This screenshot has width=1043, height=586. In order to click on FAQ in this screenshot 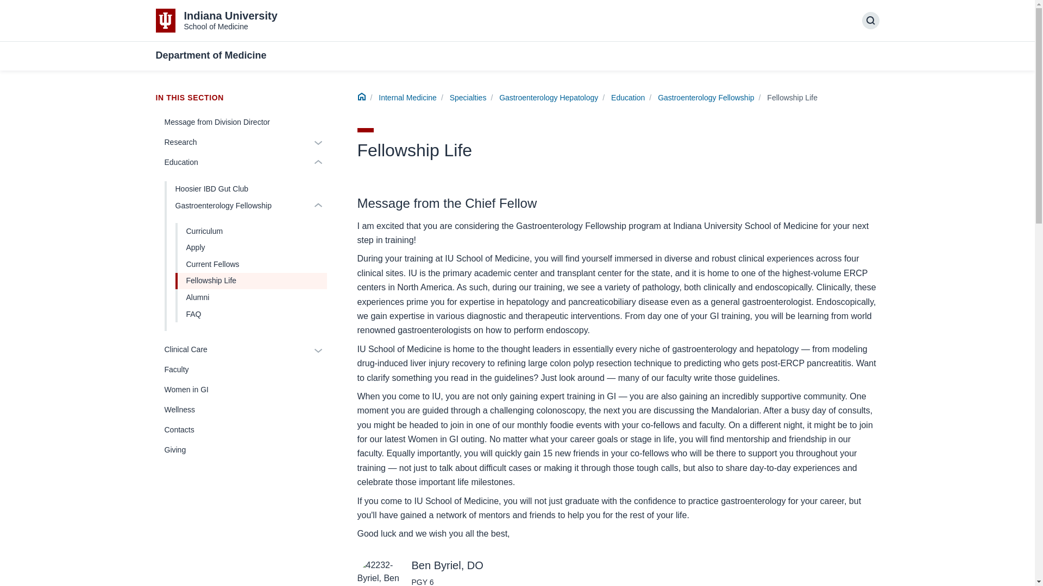, I will do `click(252, 314)`.